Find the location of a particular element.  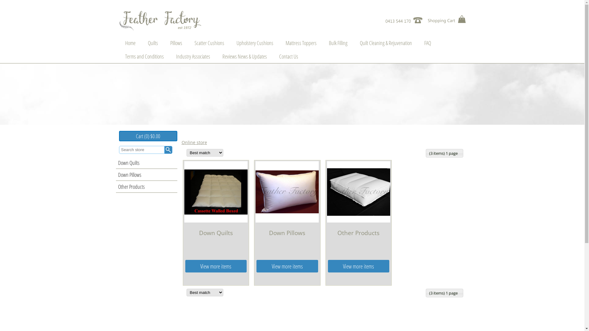

View more items is located at coordinates (358, 266).